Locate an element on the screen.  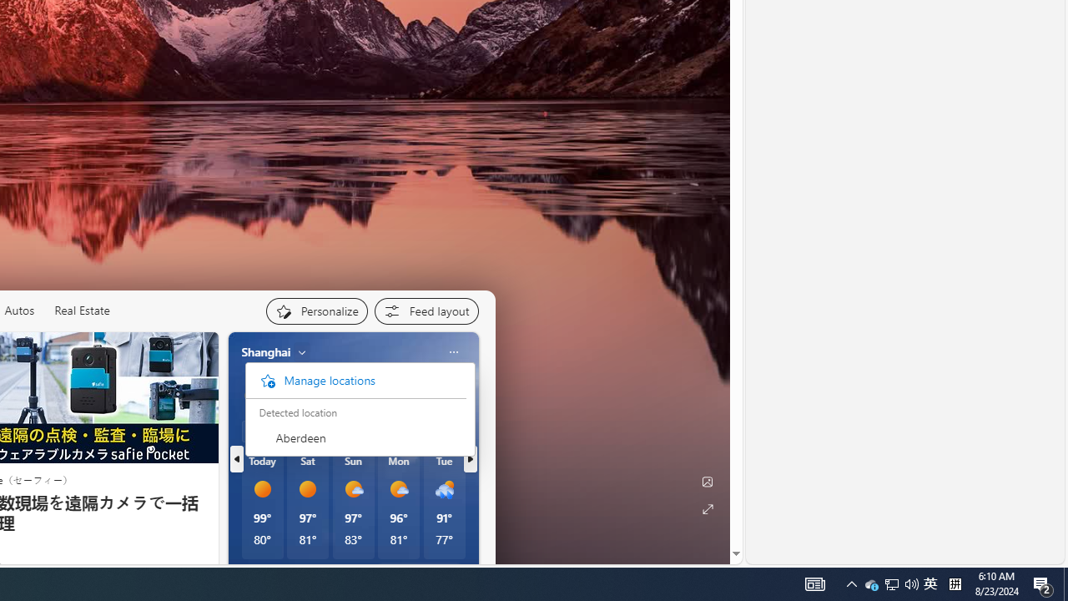
Class: icon-img is located at coordinates (453, 351).